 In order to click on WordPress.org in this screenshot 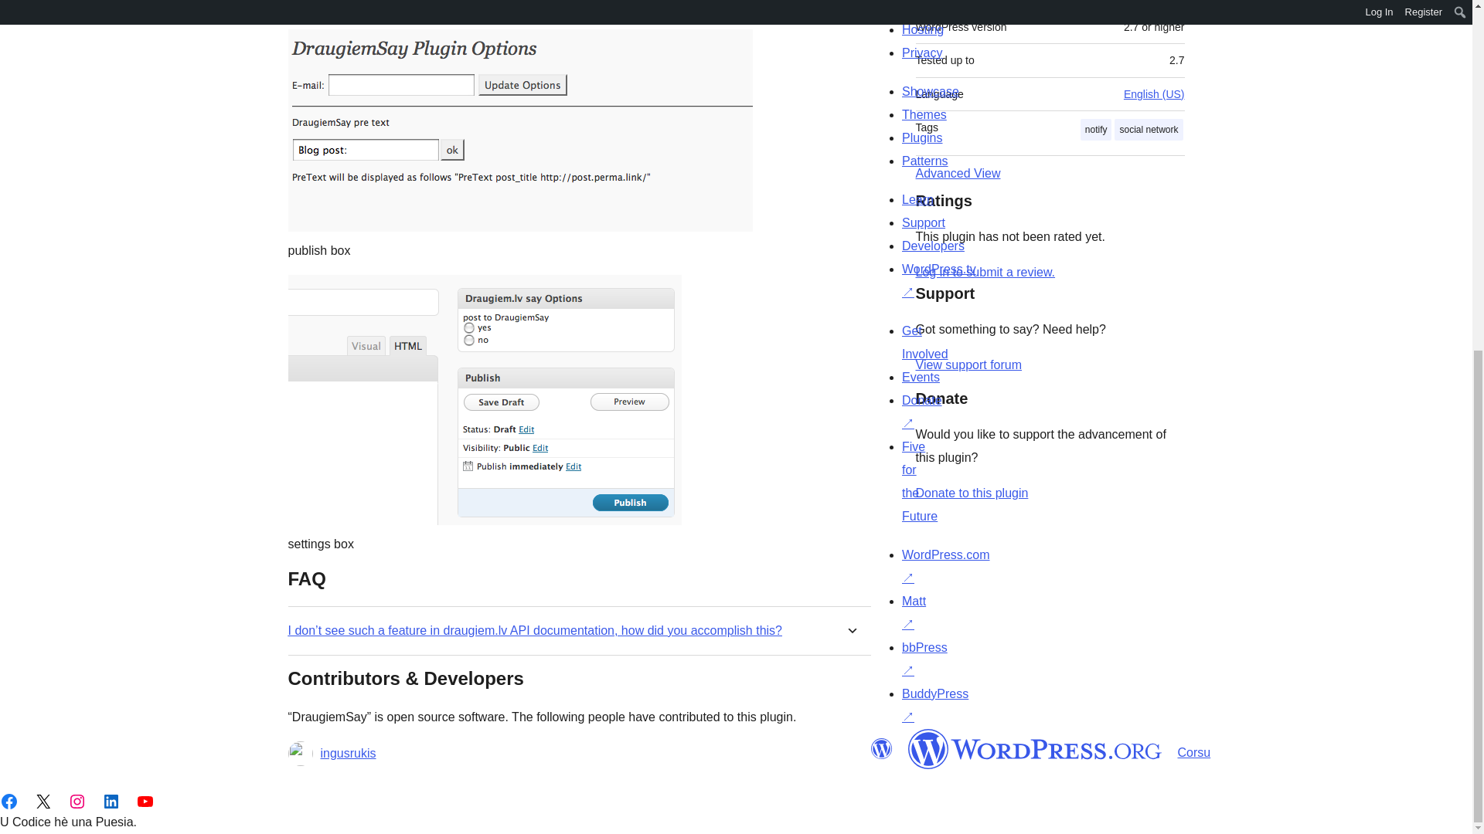, I will do `click(880, 748)`.